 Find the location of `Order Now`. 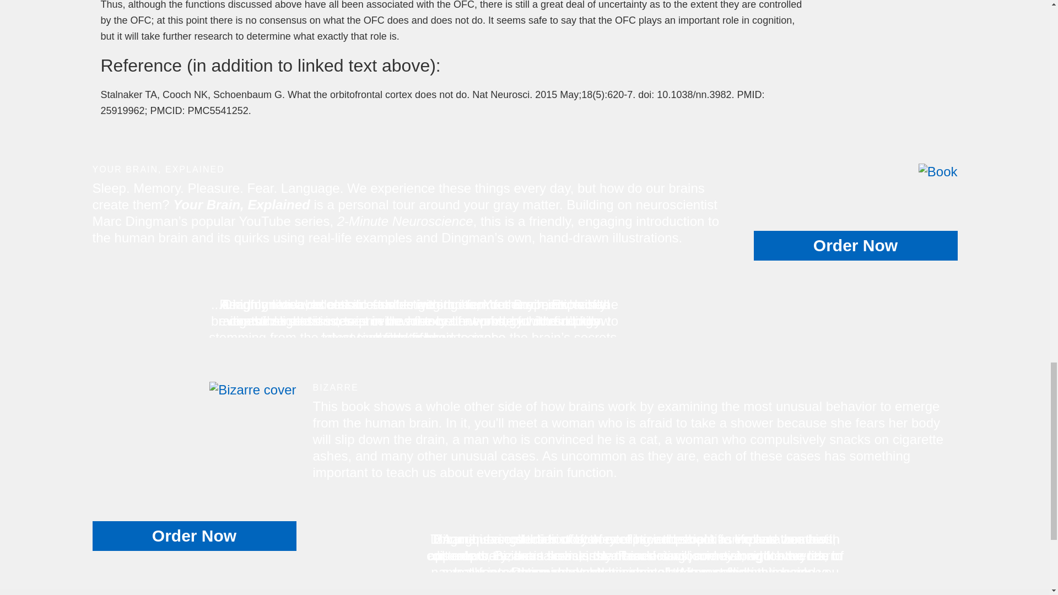

Order Now is located at coordinates (194, 536).